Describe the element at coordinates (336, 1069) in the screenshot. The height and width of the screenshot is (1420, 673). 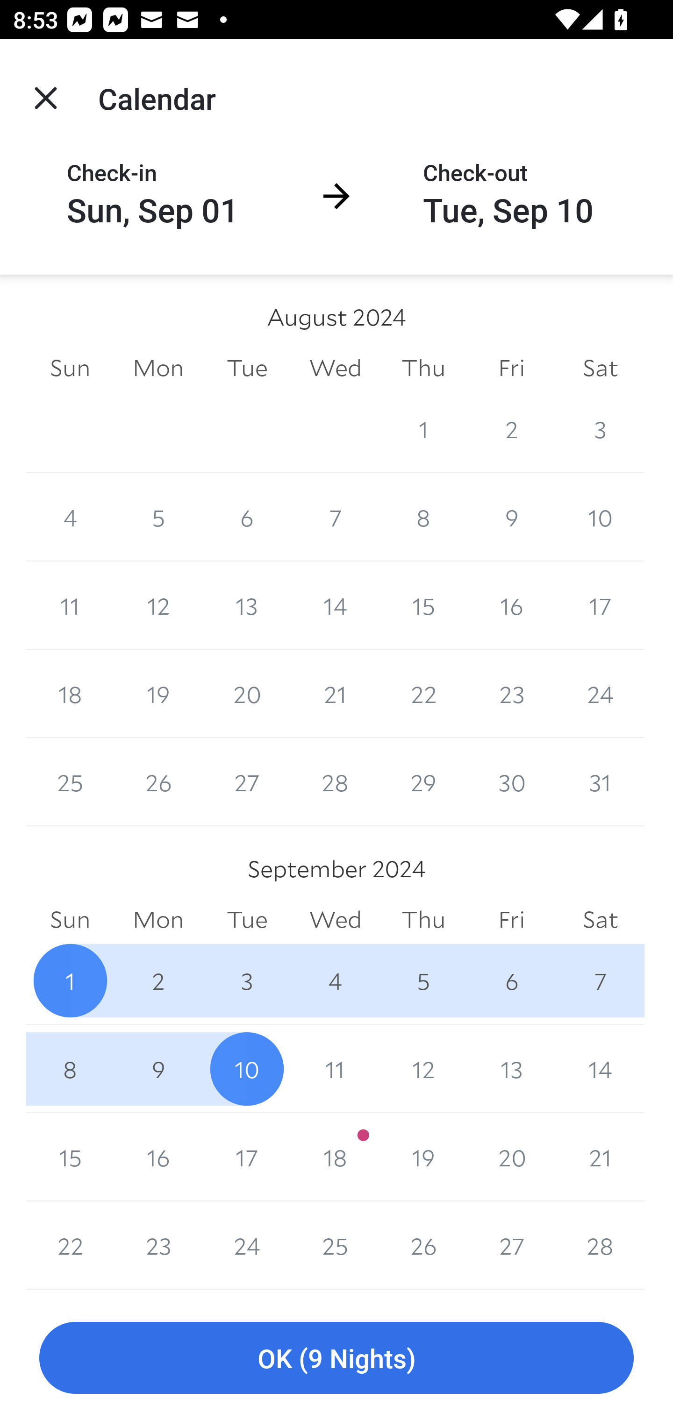
I see `11 11 September 2024` at that location.